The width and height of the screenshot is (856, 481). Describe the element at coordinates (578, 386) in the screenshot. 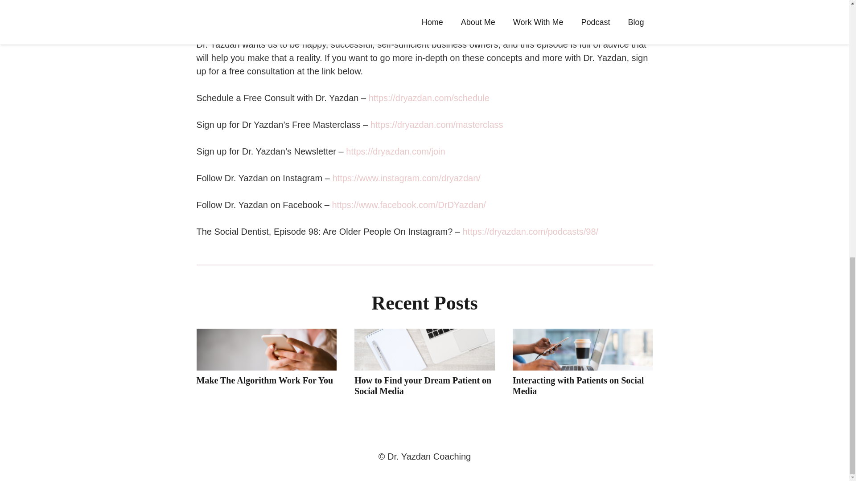

I see `Interacting with Patients on Social Media` at that location.